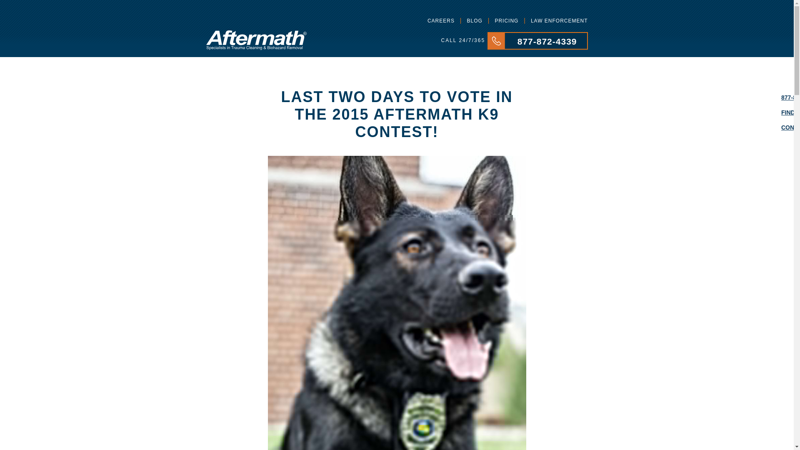  I want to click on WHY AFTERMATH, so click(402, 56).